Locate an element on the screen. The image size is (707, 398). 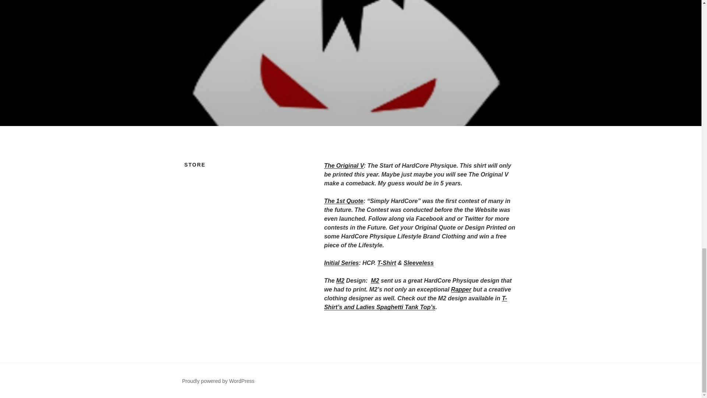
Initial Series is located at coordinates (341, 263).